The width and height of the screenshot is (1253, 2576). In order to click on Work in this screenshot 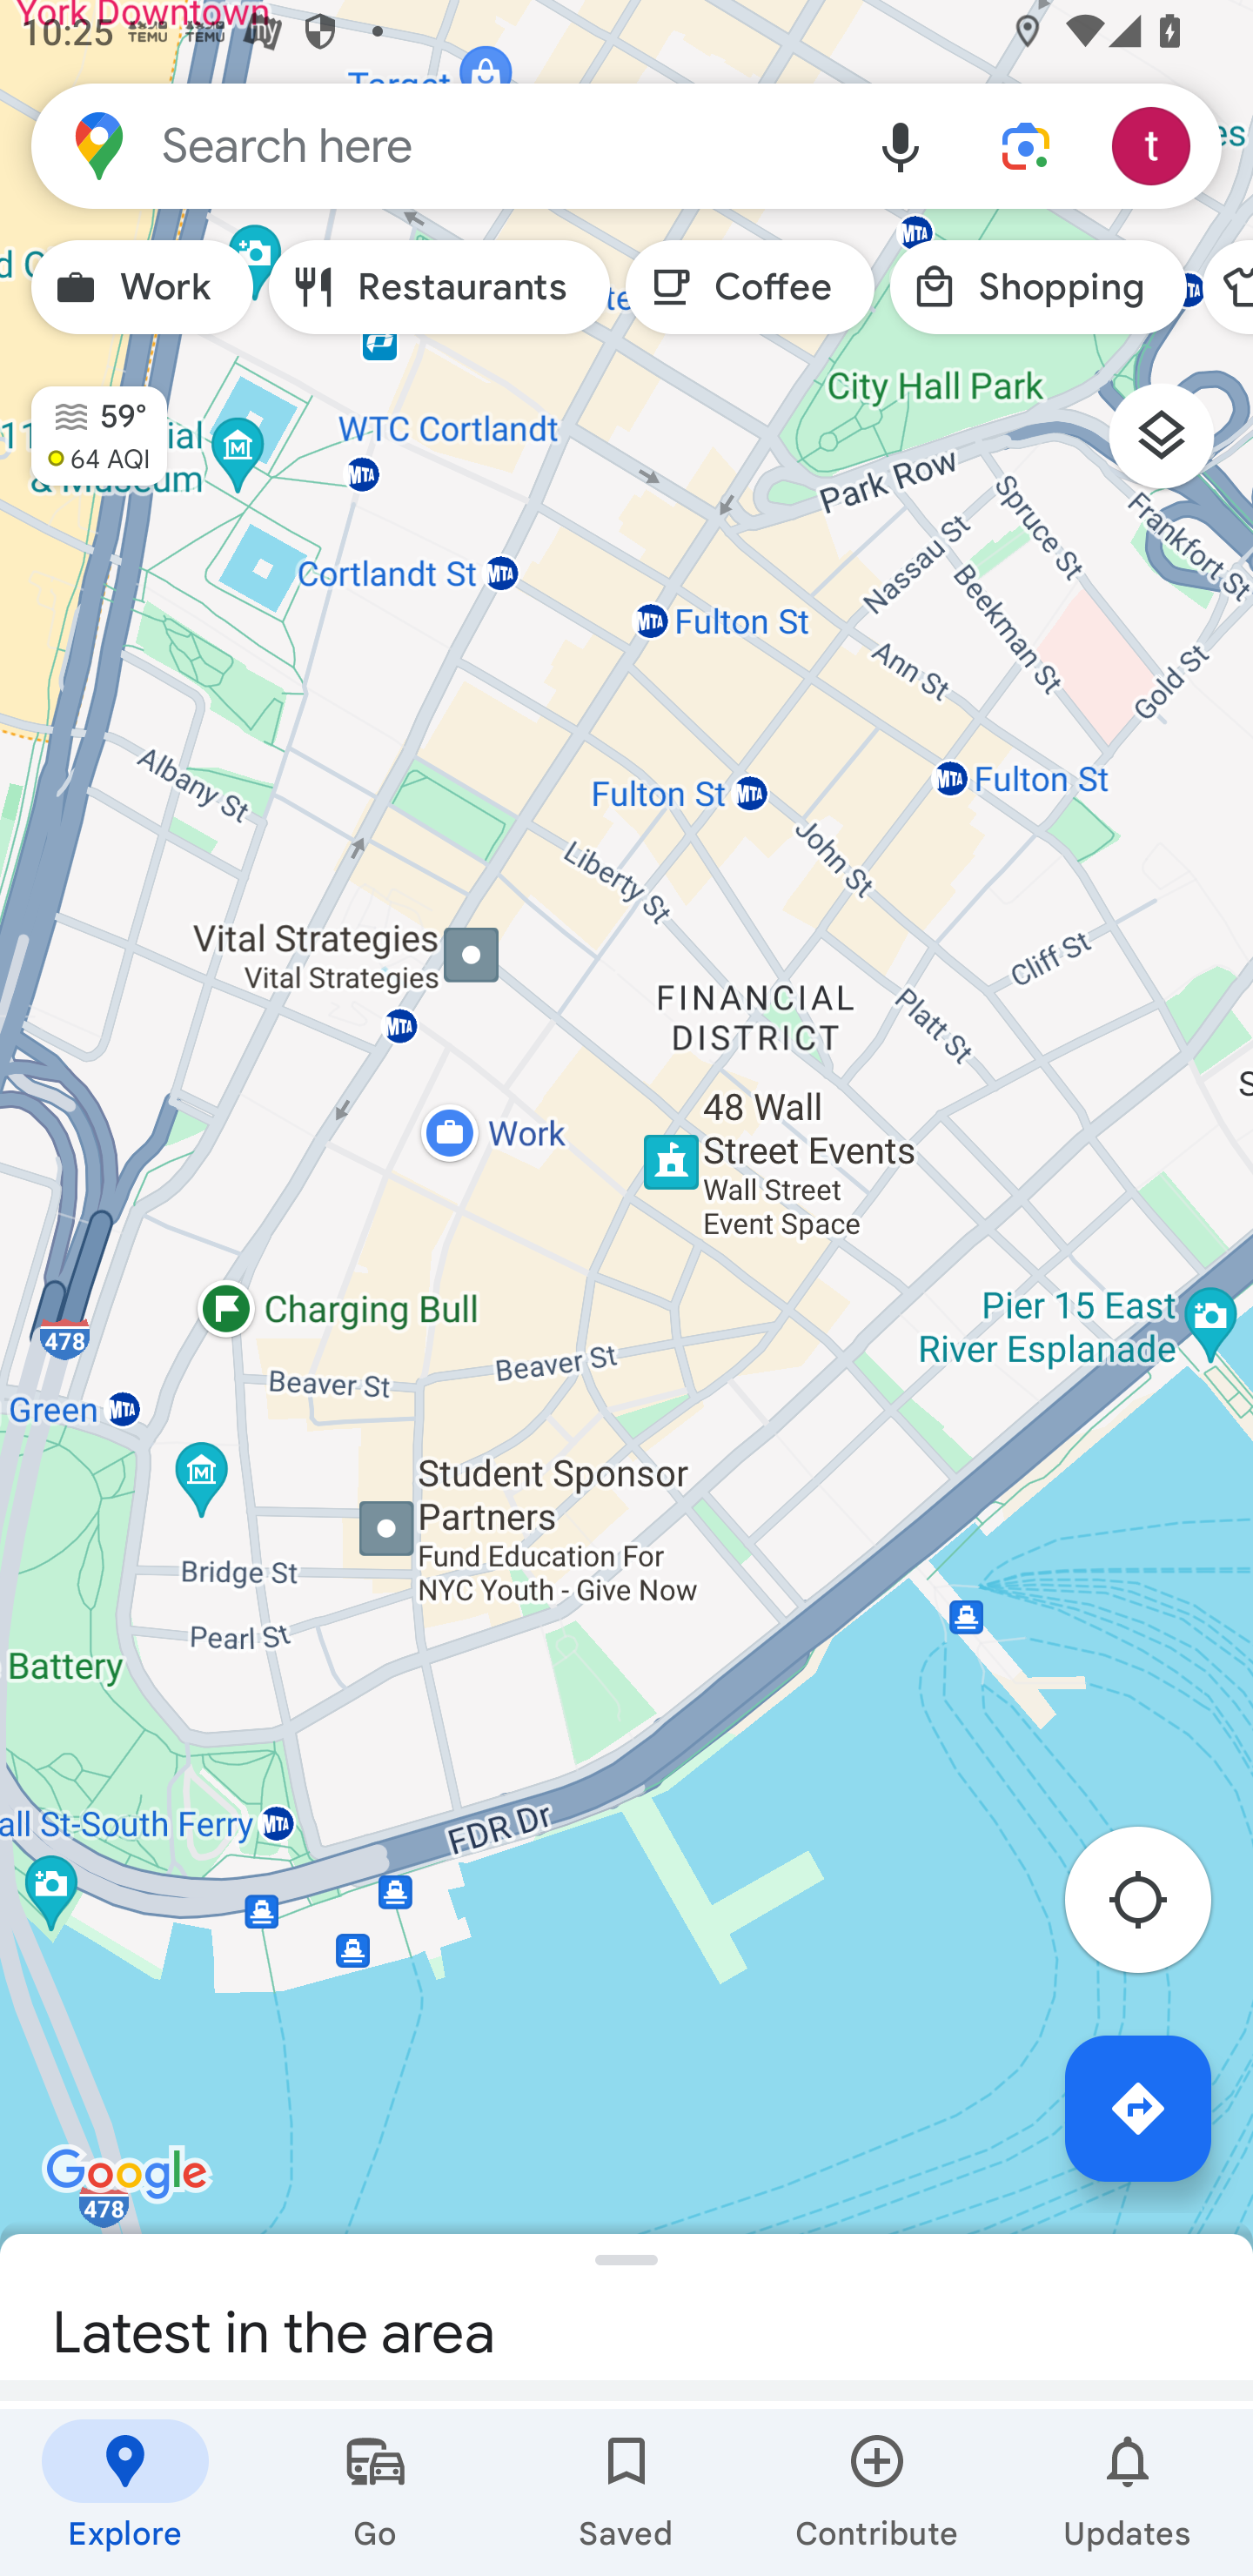, I will do `click(142, 287)`.